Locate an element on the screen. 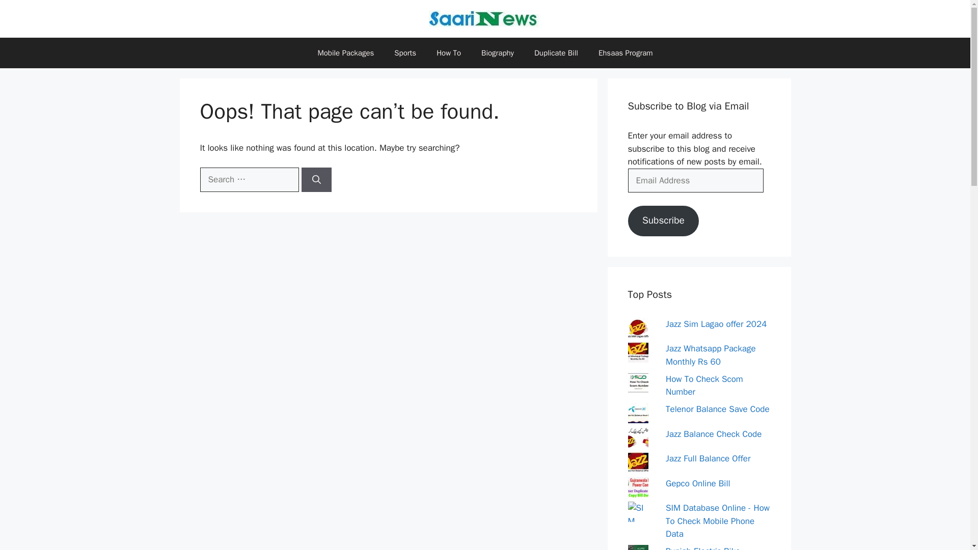 Image resolution: width=978 pixels, height=550 pixels. SIM Database Online - How To Check Mobile Phone Data is located at coordinates (718, 521).